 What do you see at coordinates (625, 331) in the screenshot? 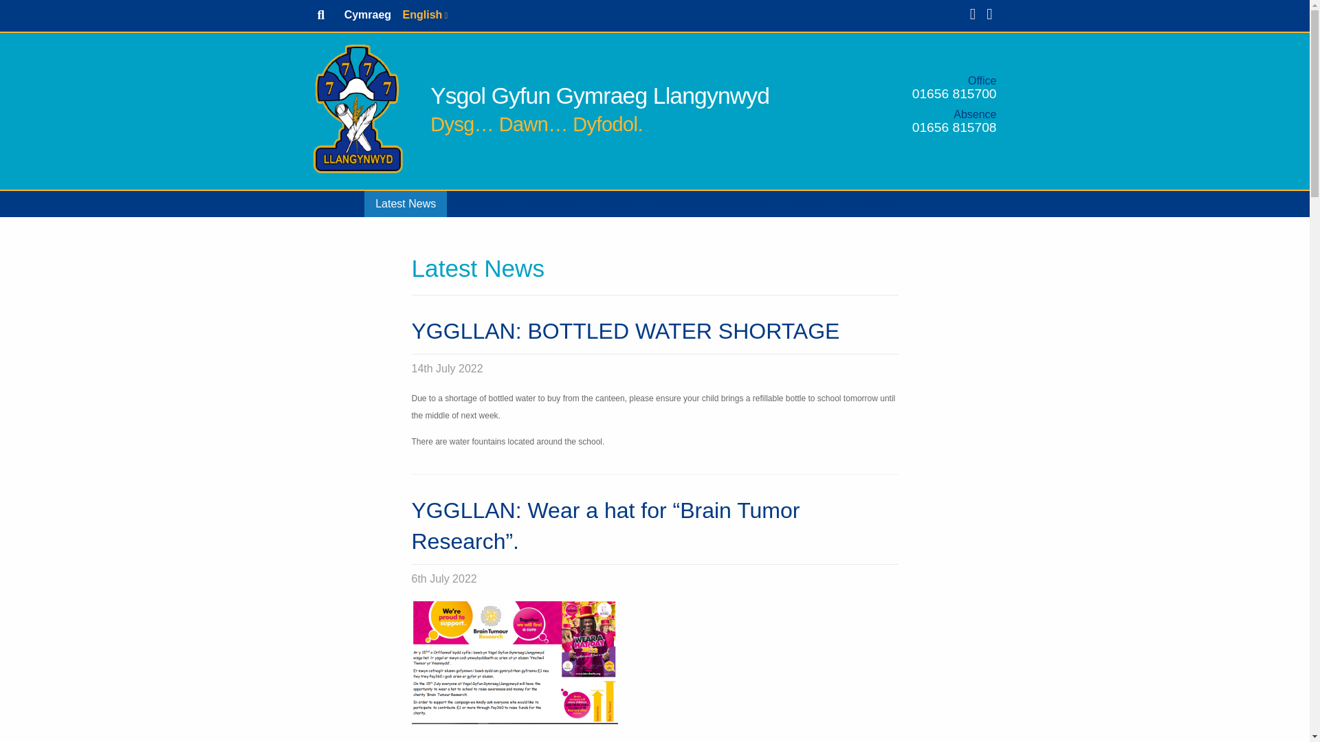
I see `YGGLLAN: BOTTLED WATER SHORTAGE` at bounding box center [625, 331].